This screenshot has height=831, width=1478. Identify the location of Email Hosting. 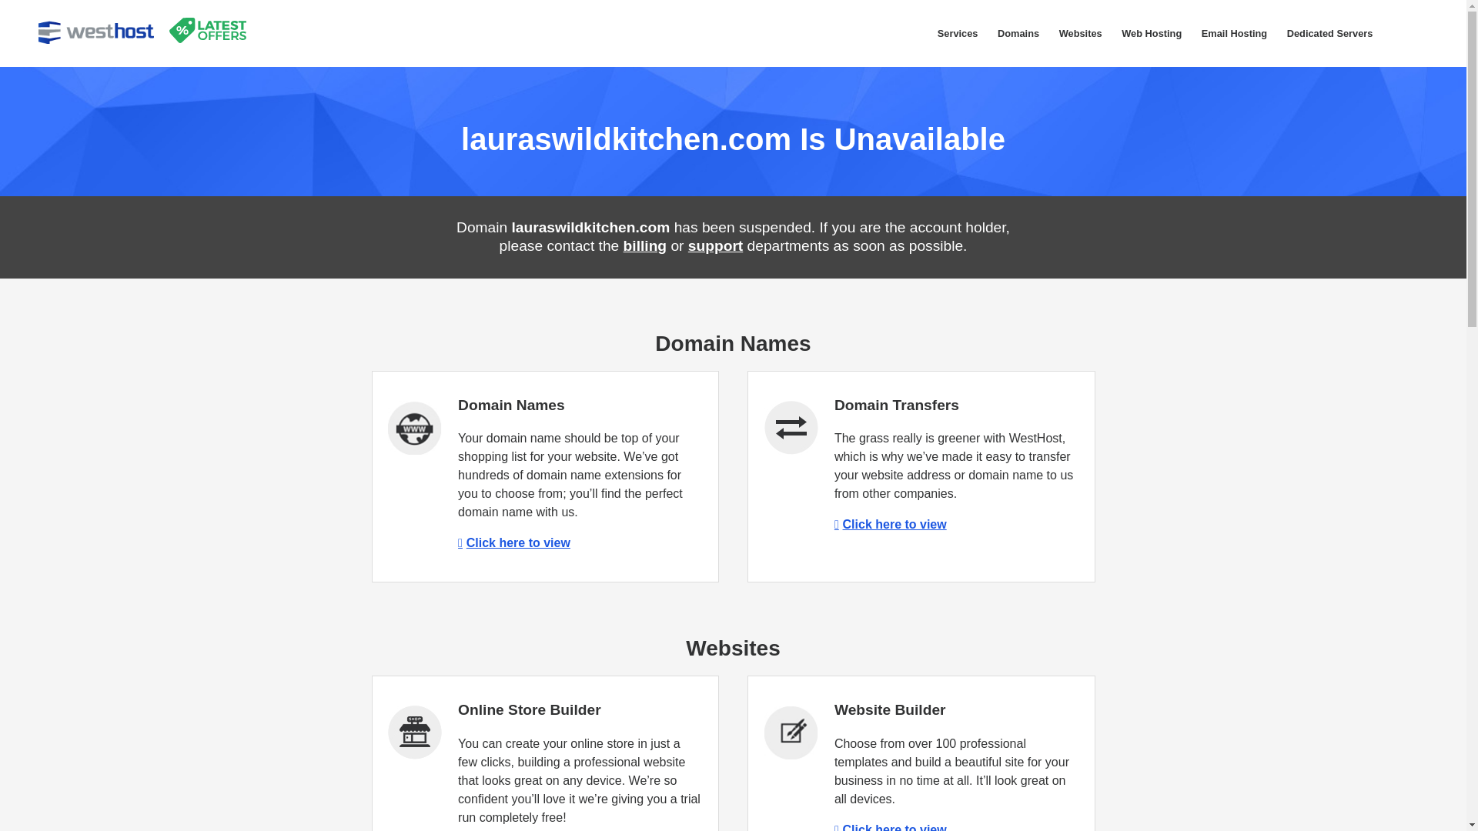
(1233, 34).